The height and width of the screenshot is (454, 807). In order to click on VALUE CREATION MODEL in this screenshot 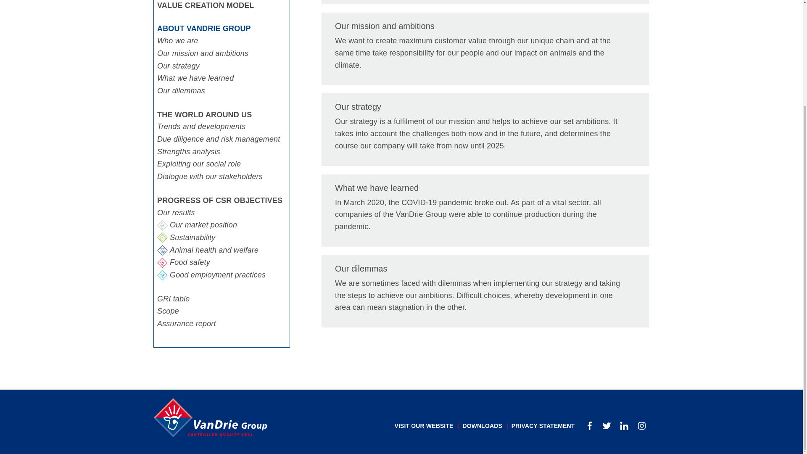, I will do `click(222, 6)`.